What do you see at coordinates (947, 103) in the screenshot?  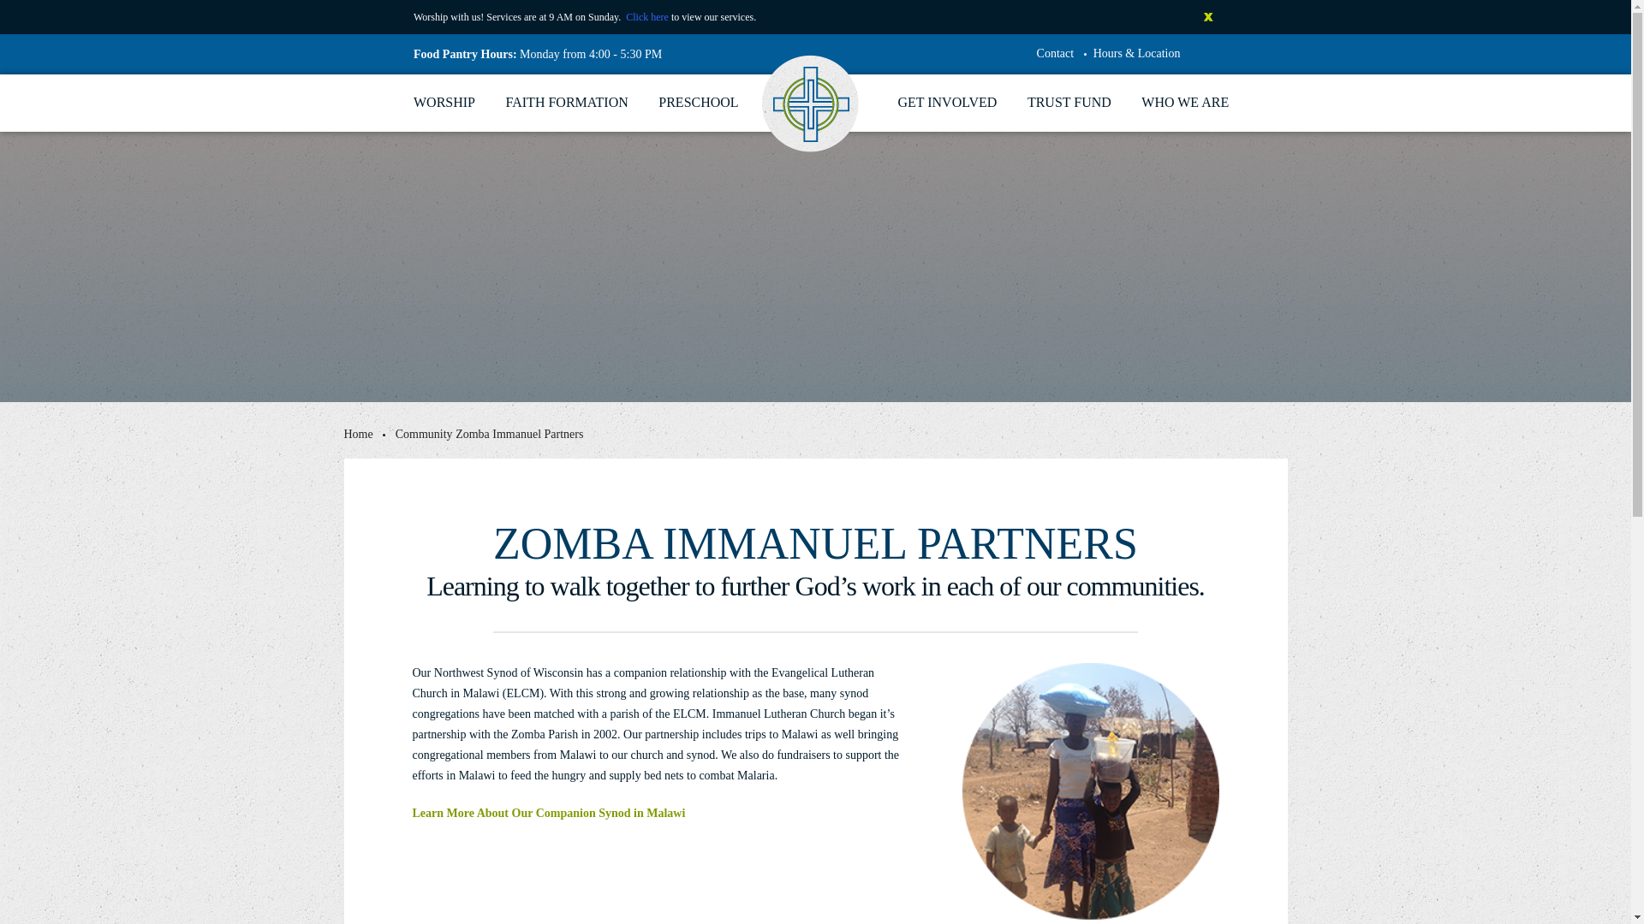 I see `Get Involved` at bounding box center [947, 103].